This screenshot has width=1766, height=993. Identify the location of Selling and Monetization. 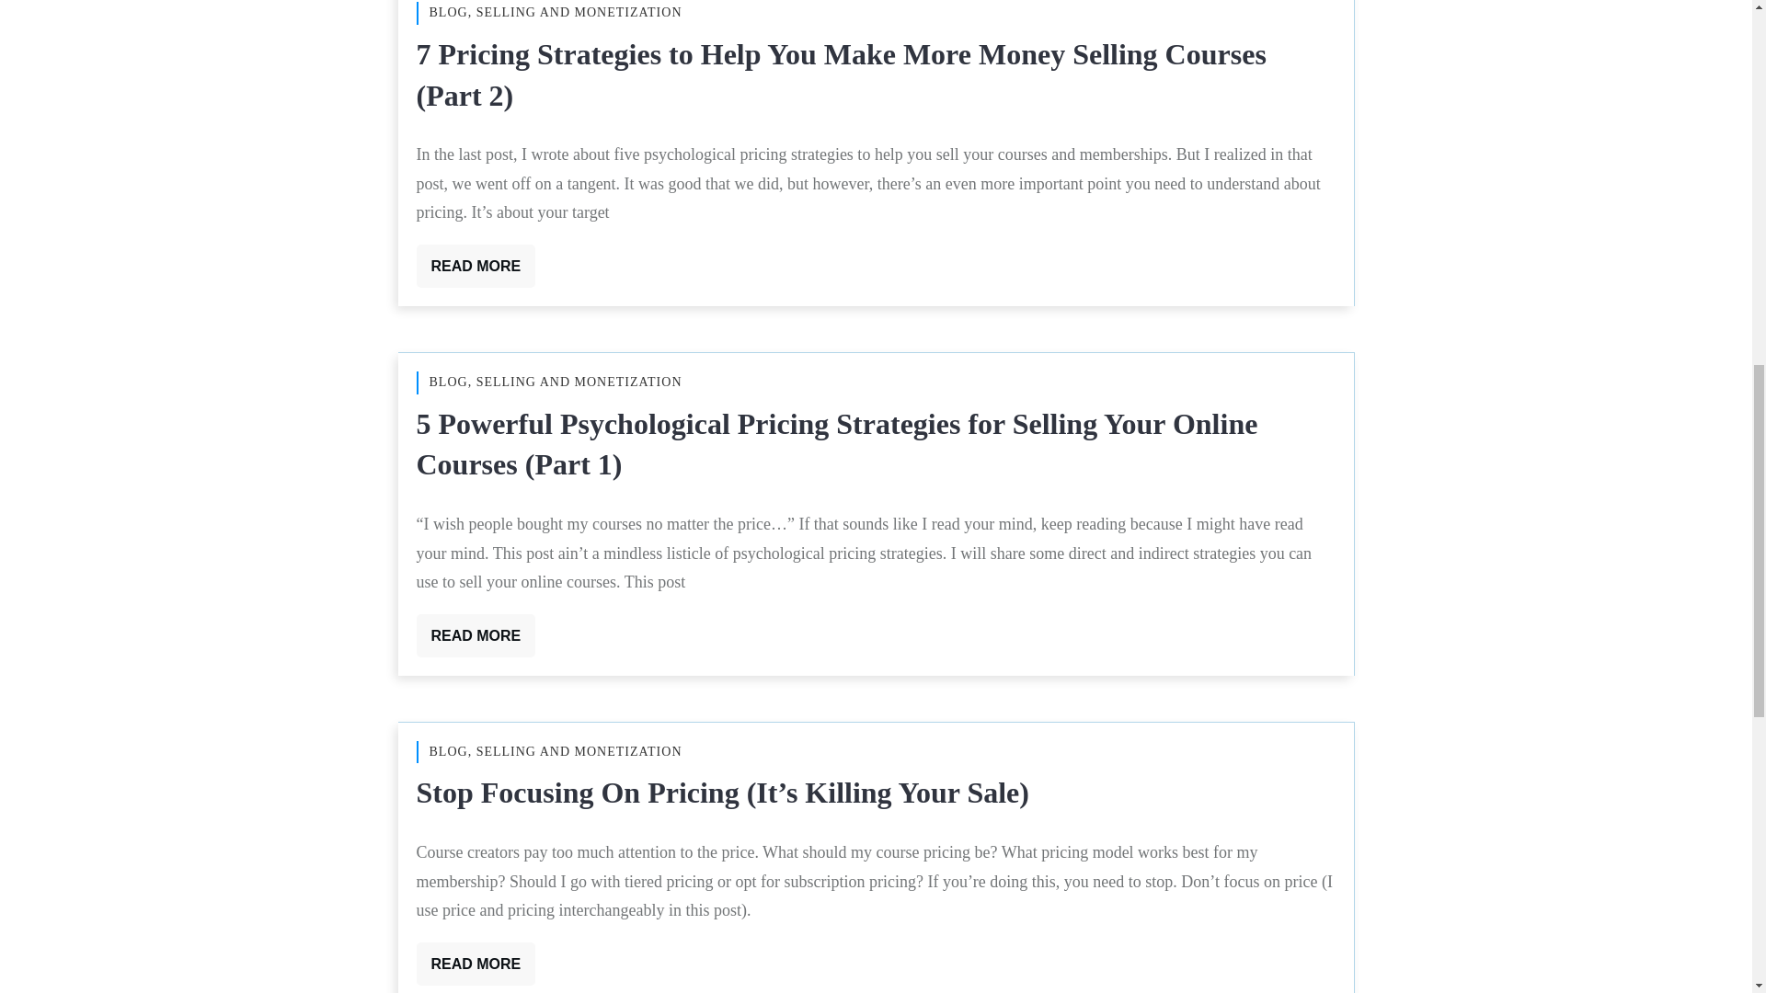
(579, 752).